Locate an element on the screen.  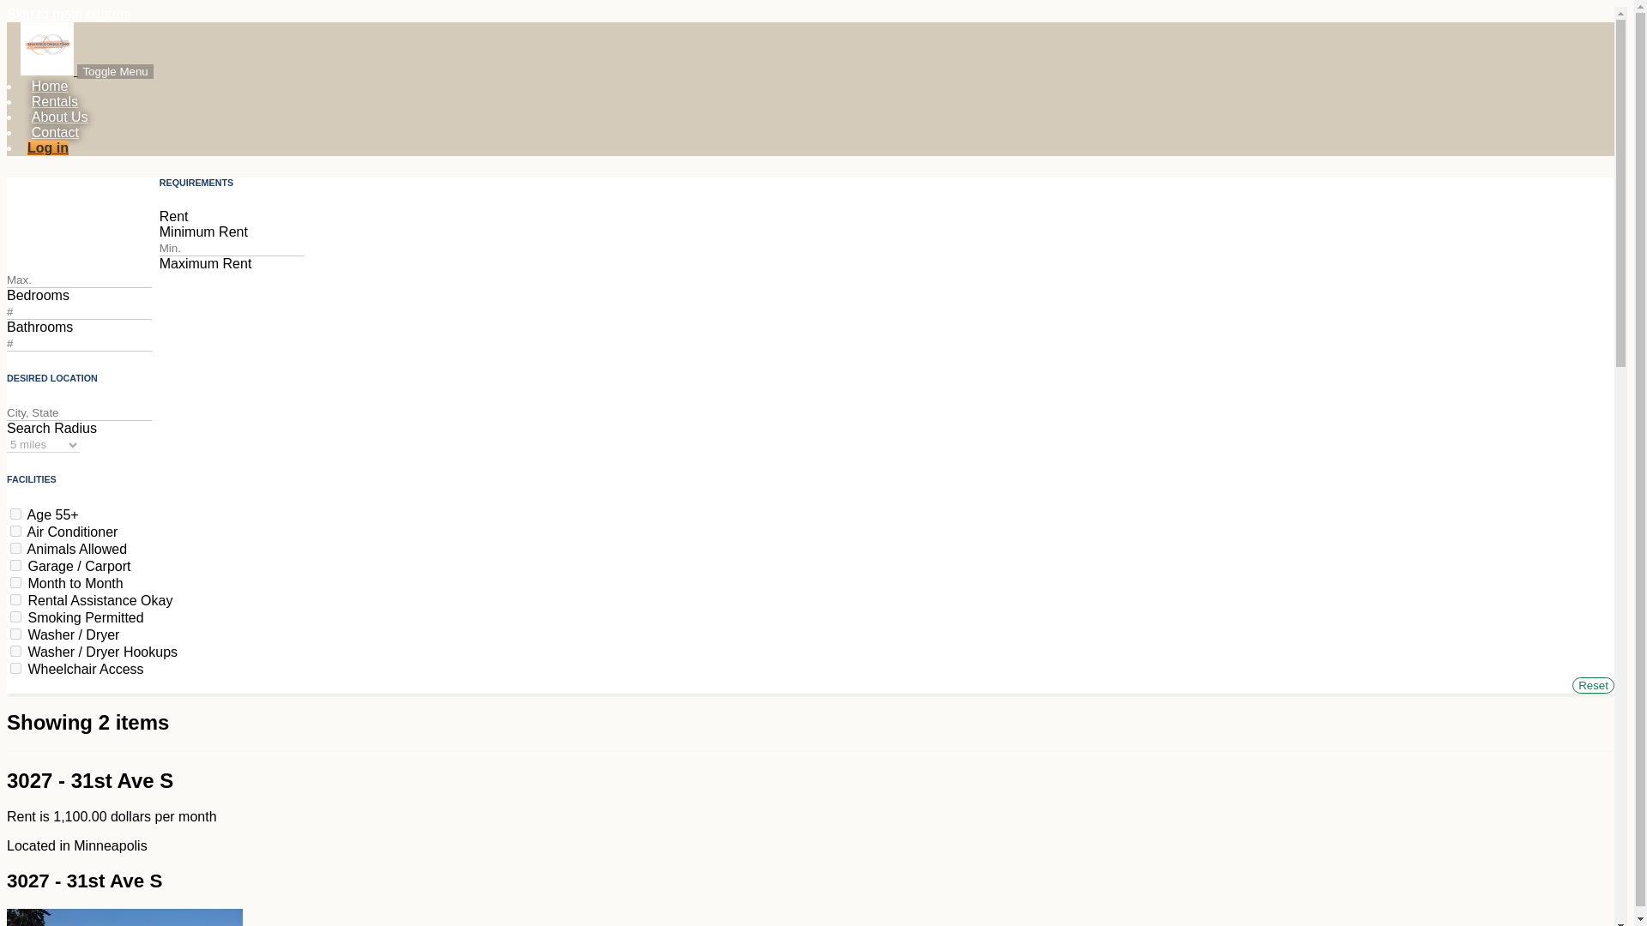
1 is located at coordinates (15, 616).